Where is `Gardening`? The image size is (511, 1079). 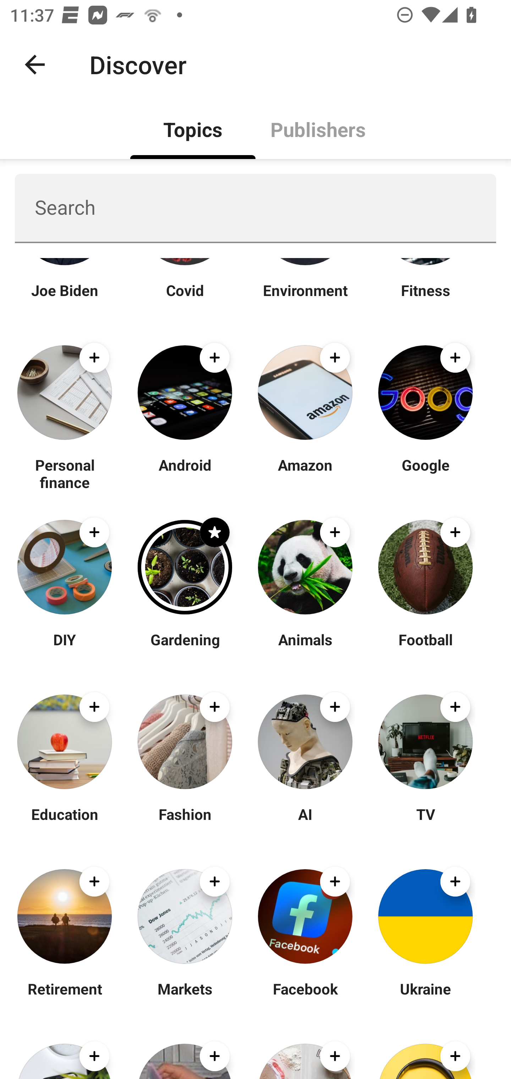 Gardening is located at coordinates (185, 648).